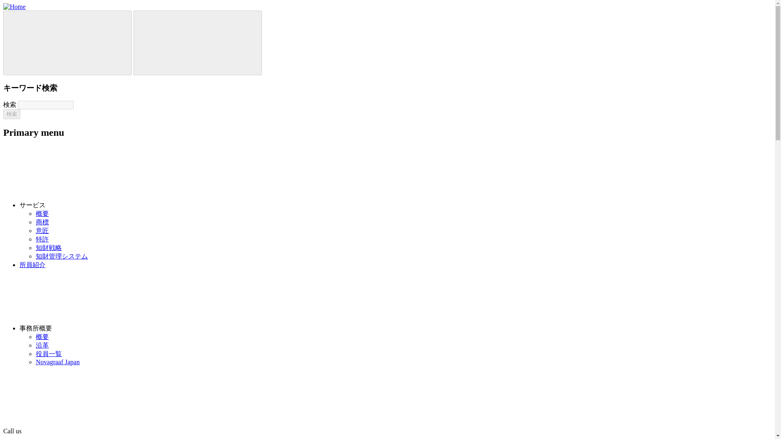  Describe the element at coordinates (14, 7) in the screenshot. I see `Home` at that location.